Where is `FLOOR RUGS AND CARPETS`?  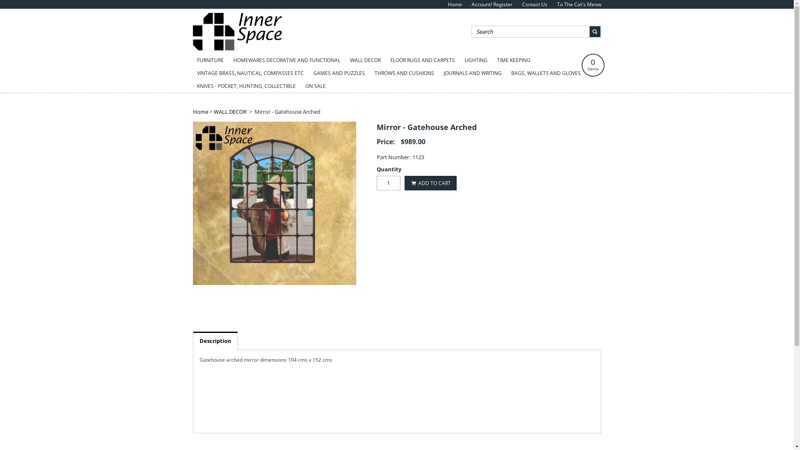
FLOOR RUGS AND CARPETS is located at coordinates (422, 60).